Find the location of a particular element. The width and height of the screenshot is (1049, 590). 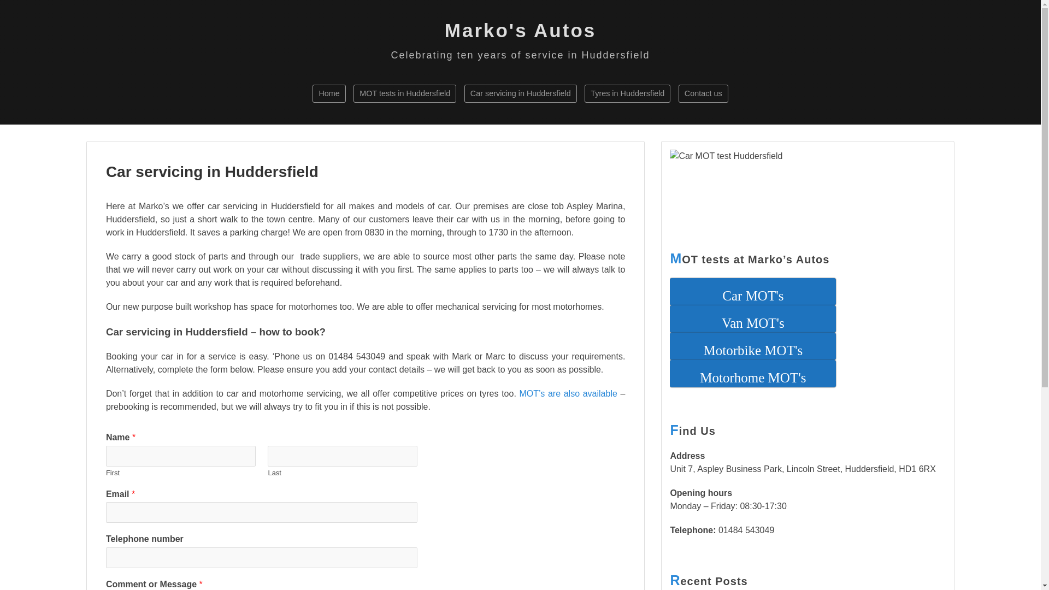

Motorbike MOT's is located at coordinates (753, 346).